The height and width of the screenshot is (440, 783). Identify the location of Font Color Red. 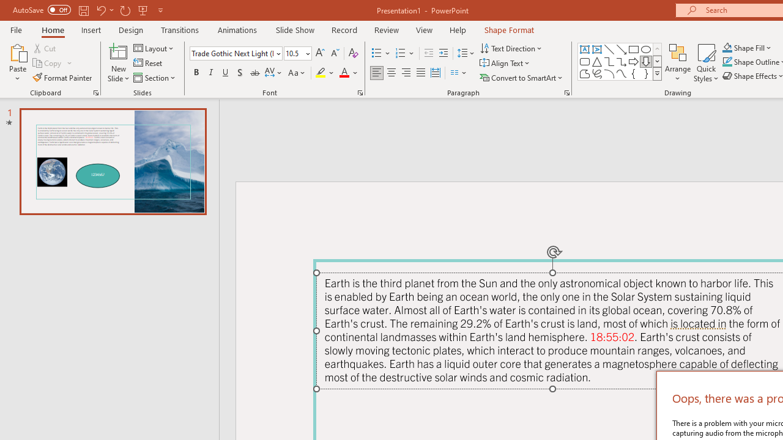
(344, 73).